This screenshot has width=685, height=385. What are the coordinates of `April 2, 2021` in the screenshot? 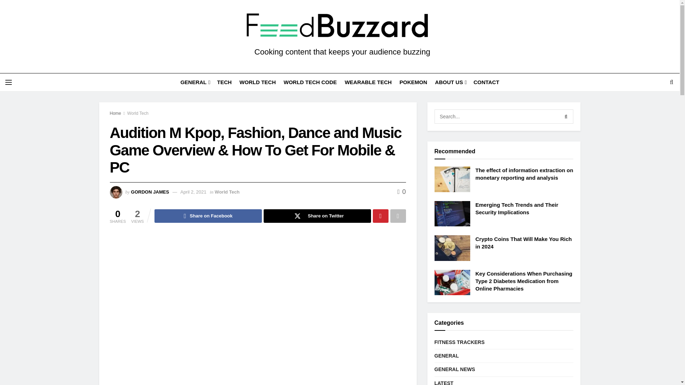 It's located at (193, 192).